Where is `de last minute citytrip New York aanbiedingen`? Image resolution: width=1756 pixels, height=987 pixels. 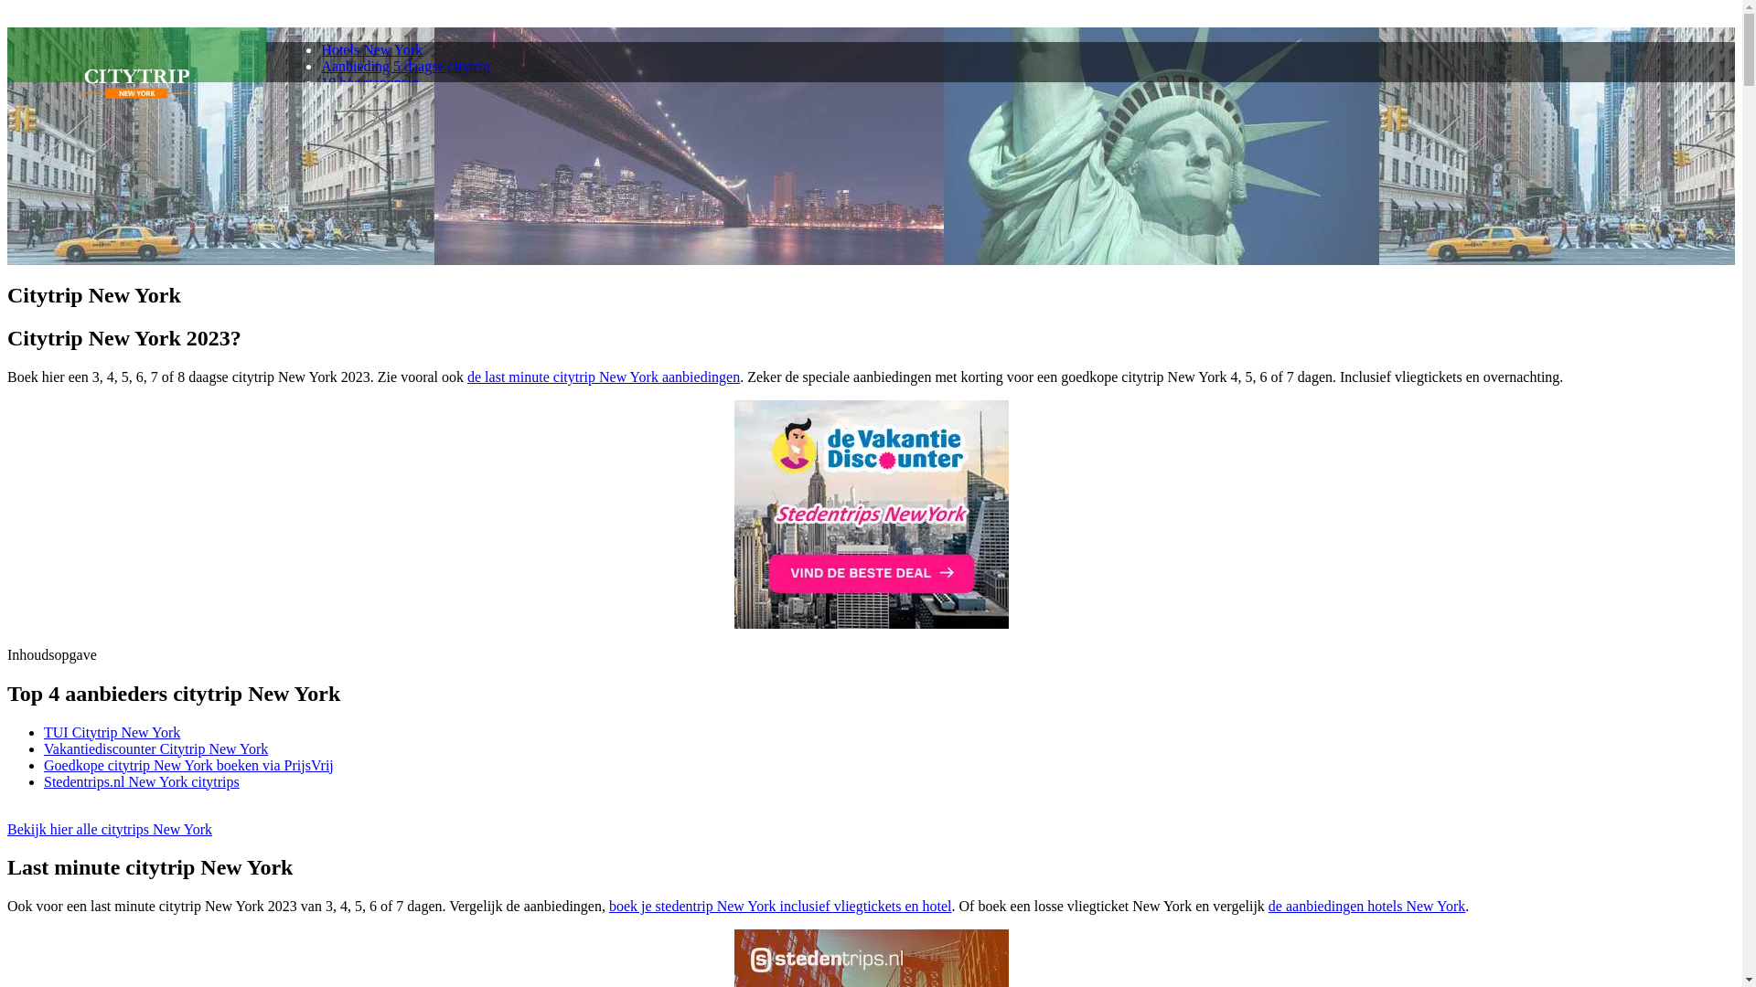
de last minute citytrip New York aanbiedingen is located at coordinates (604, 377).